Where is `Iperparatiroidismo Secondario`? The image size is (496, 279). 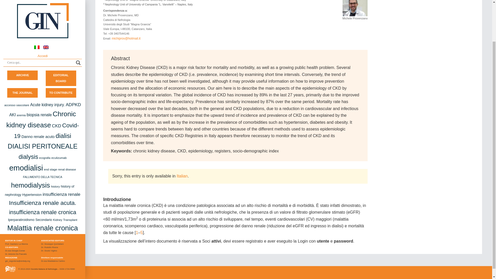 Iperparatiroidismo Secondario is located at coordinates (30, 173).